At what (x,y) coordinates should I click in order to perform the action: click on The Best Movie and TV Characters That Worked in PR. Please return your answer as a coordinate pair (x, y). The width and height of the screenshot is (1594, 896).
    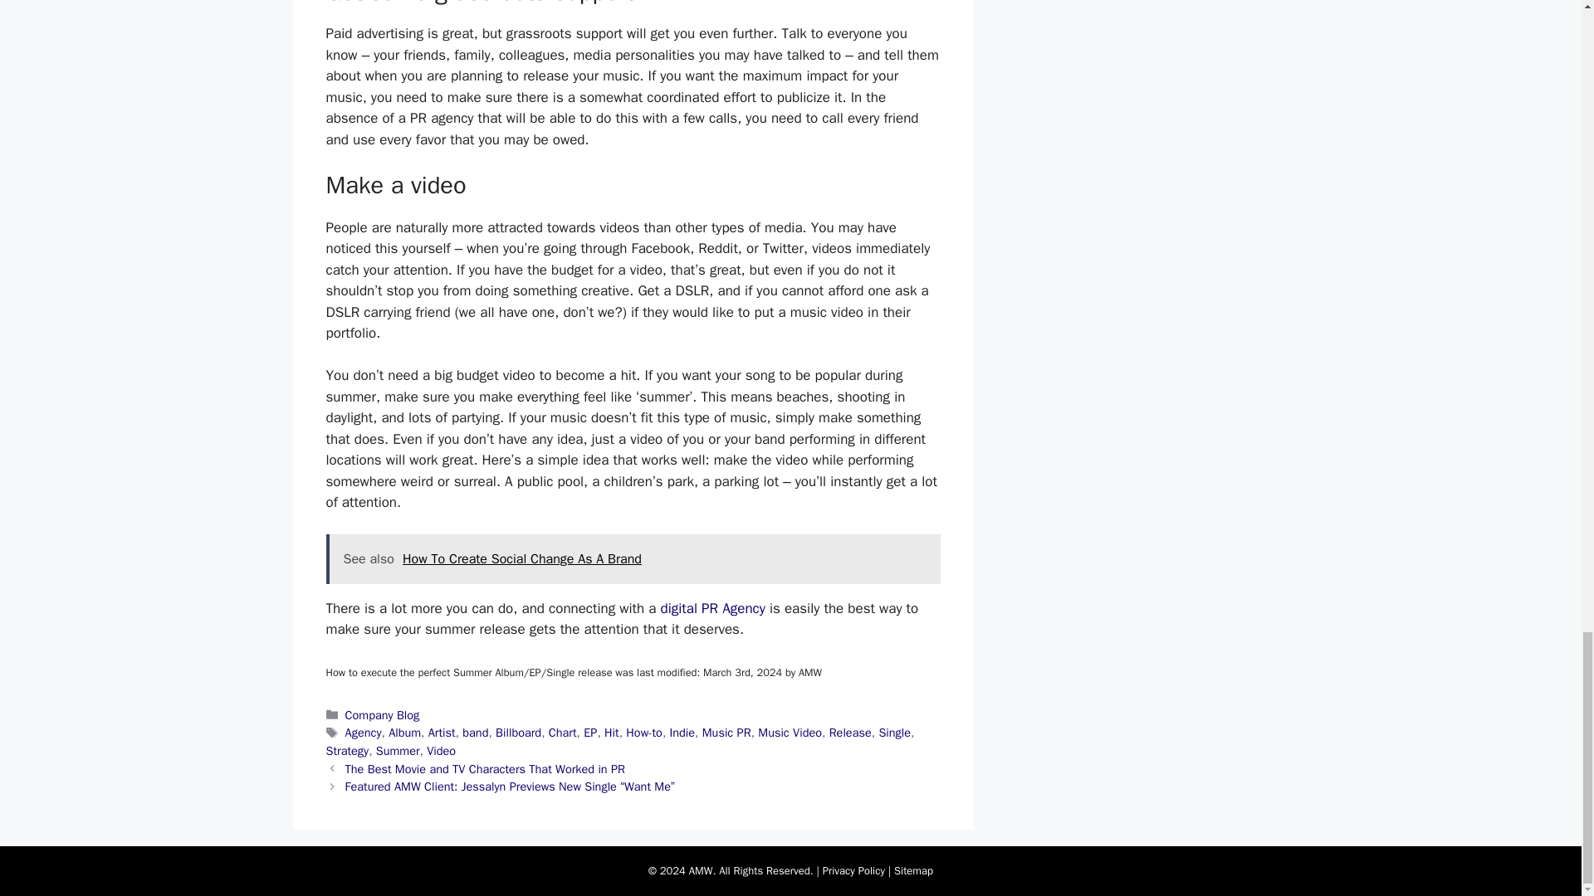
    Looking at the image, I should click on (485, 769).